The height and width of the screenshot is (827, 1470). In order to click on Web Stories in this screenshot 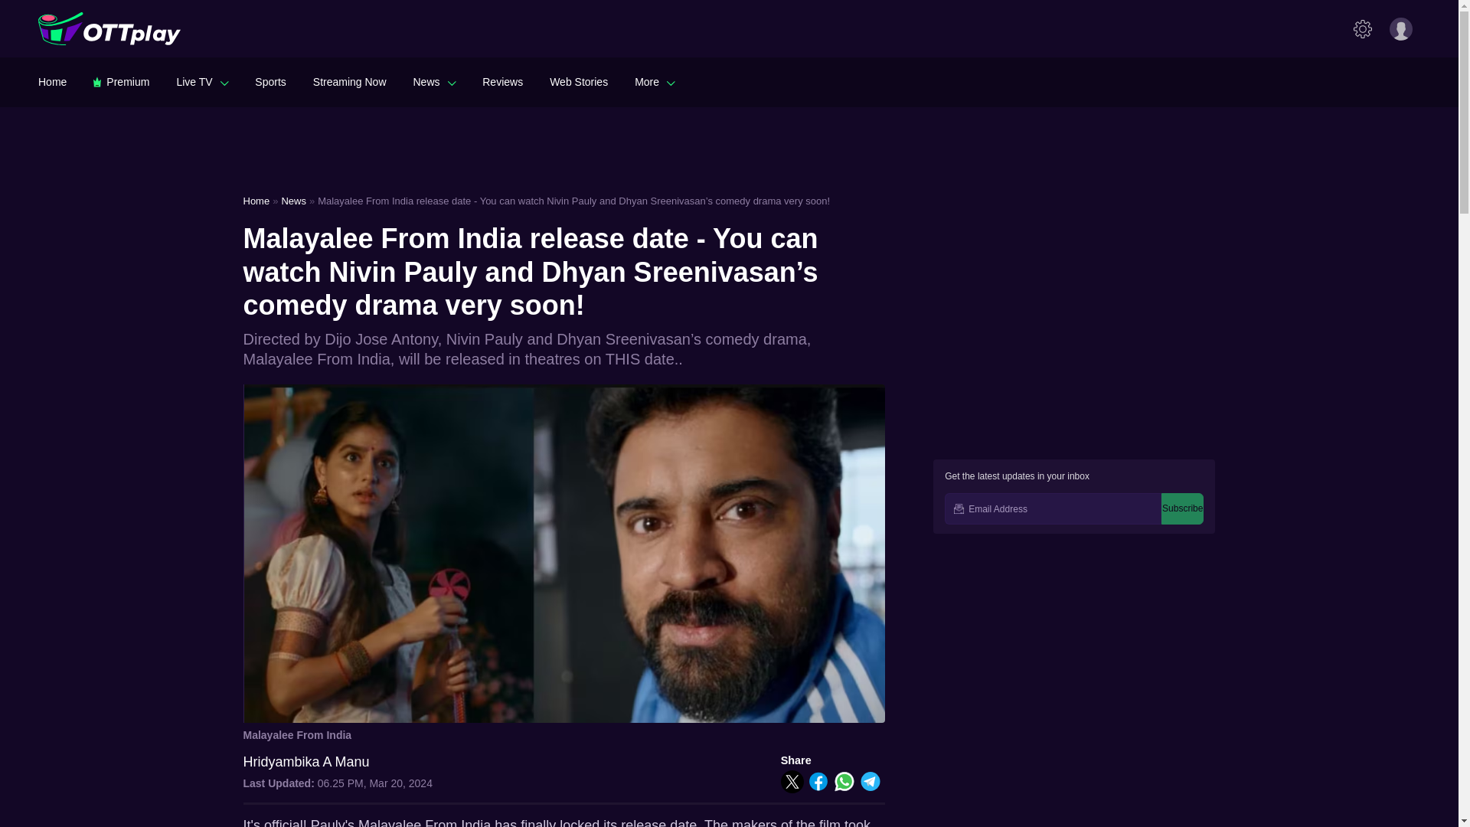, I will do `click(579, 81)`.